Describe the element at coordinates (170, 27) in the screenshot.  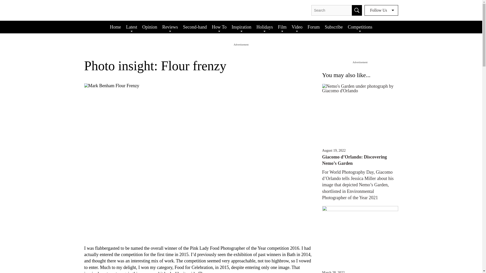
I see `Reviews` at that location.